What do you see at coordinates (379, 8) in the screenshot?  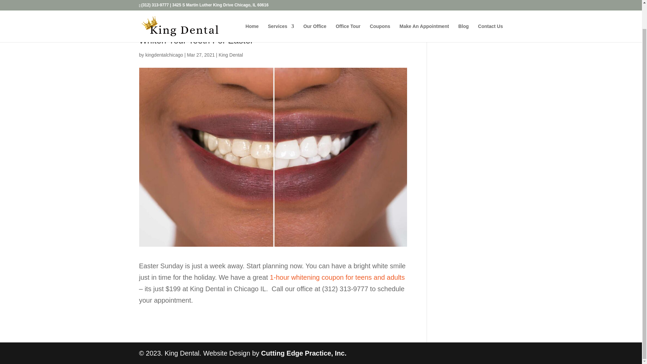 I see `Coupons` at bounding box center [379, 8].